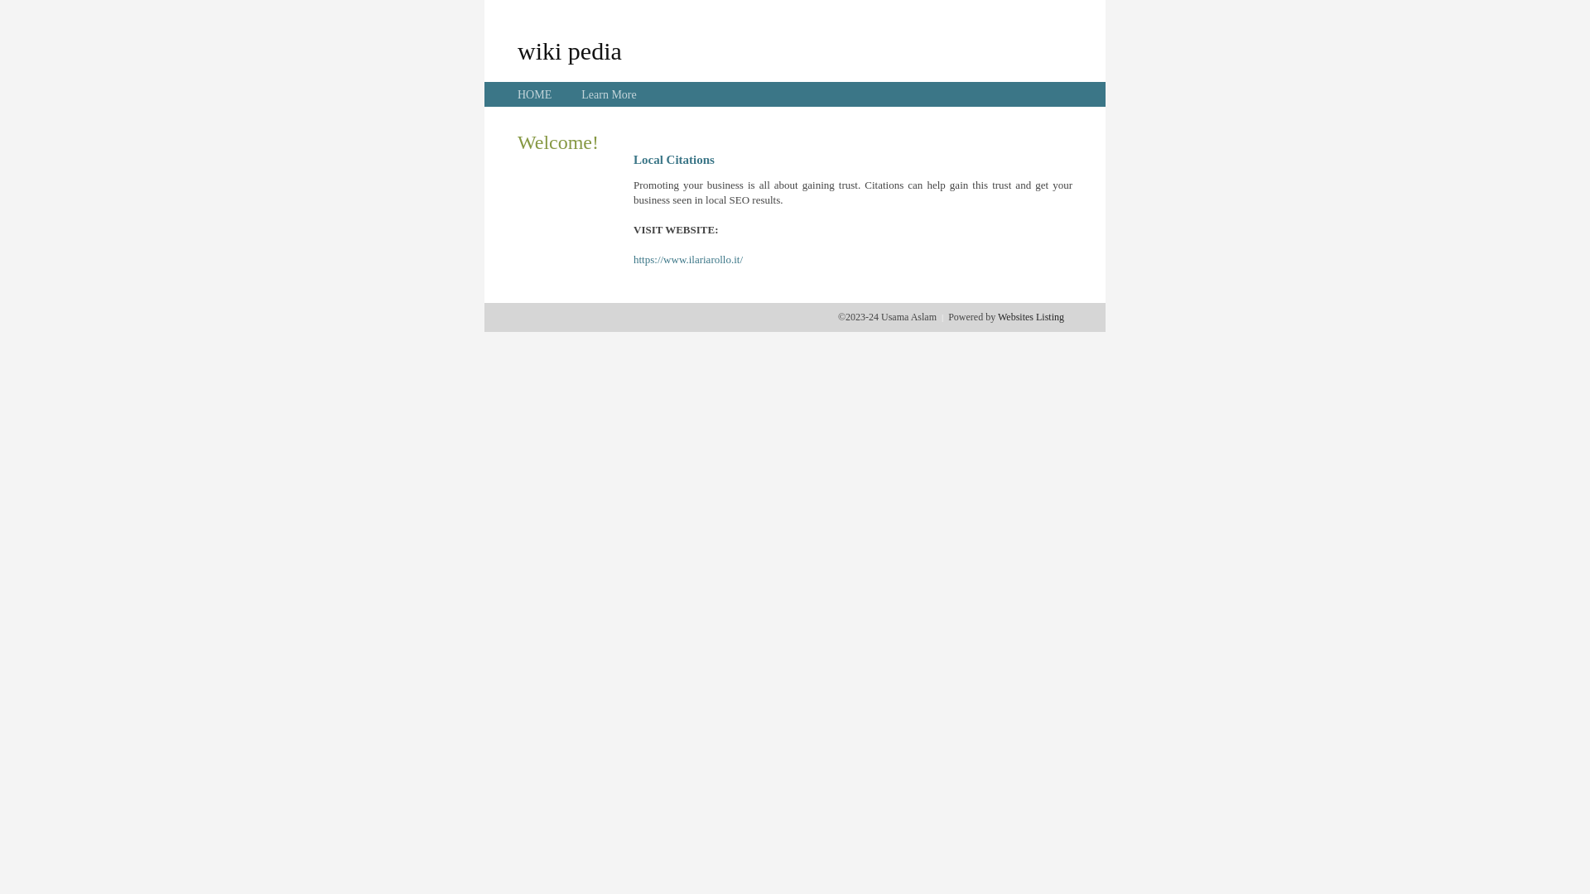 This screenshot has width=1590, height=894. What do you see at coordinates (570, 50) in the screenshot?
I see `wiki pedia` at bounding box center [570, 50].